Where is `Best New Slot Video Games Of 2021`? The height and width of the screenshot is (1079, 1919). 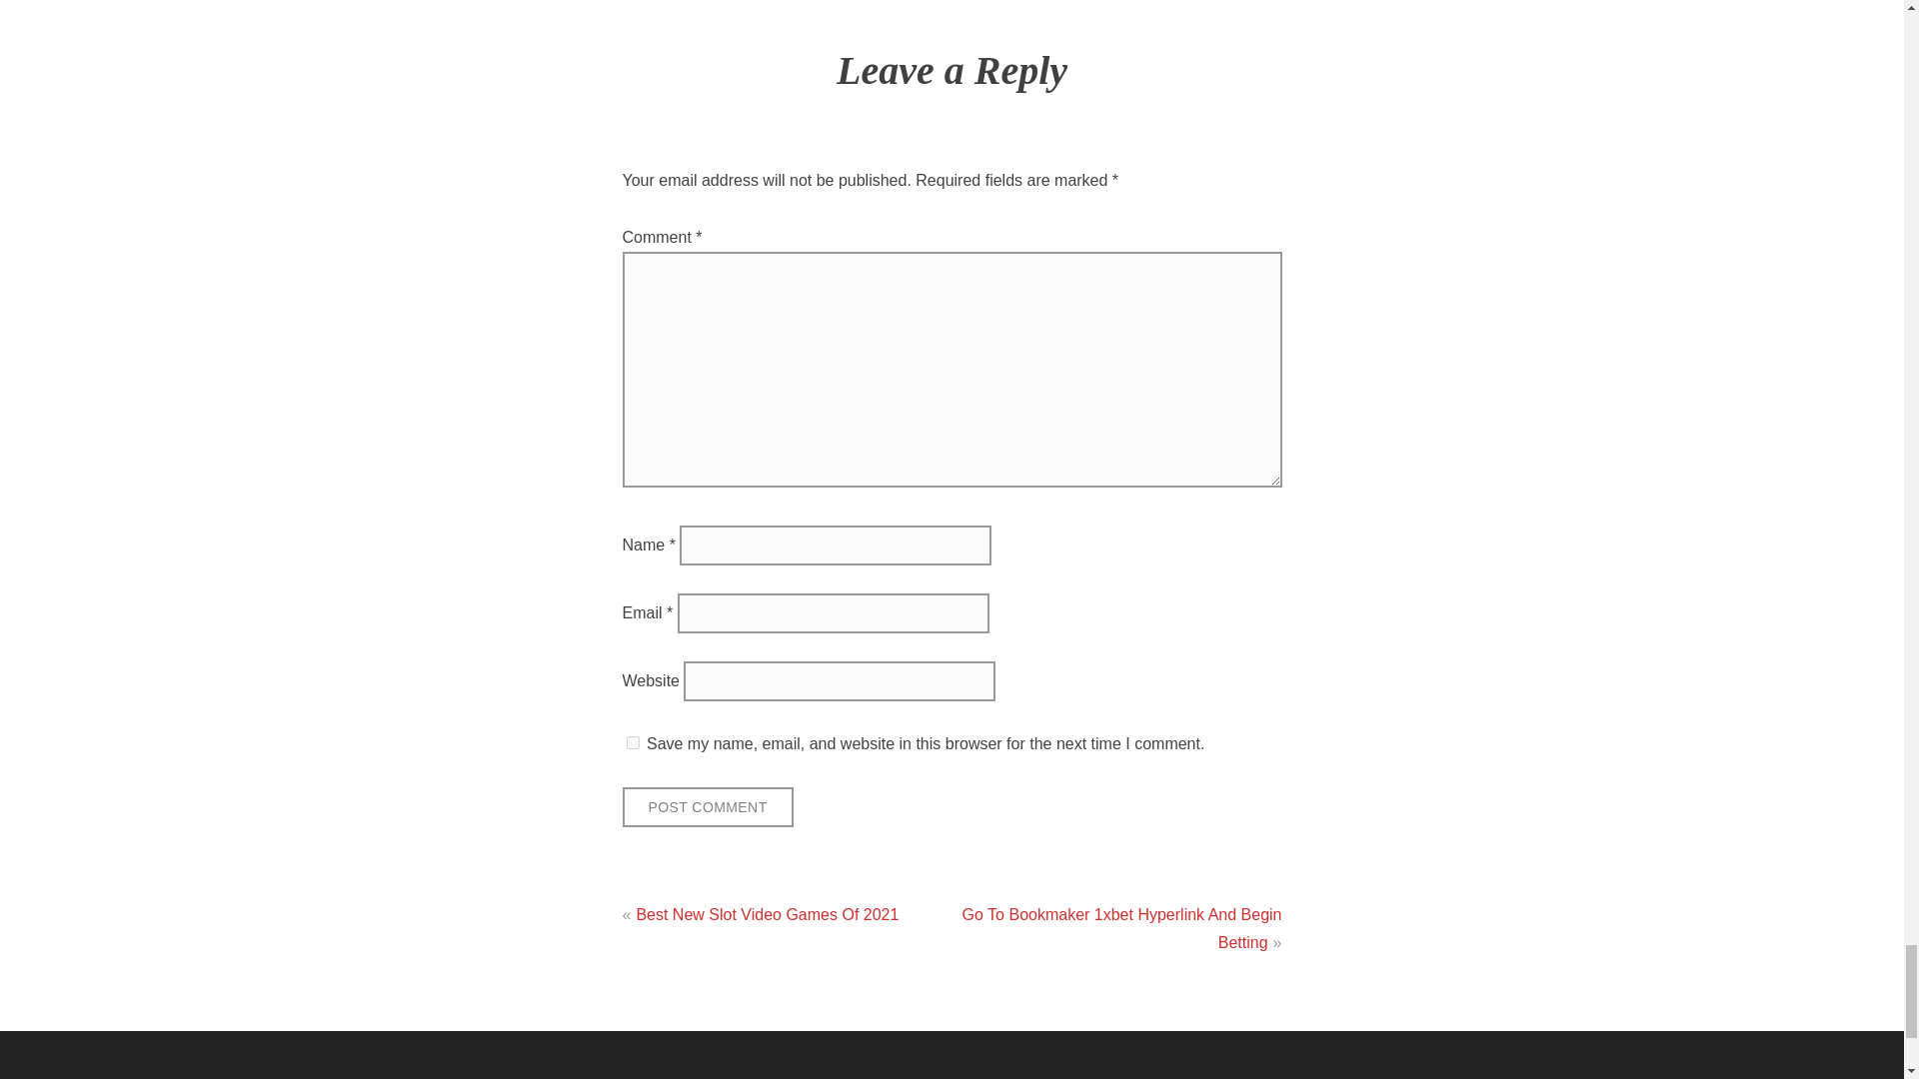
Best New Slot Video Games Of 2021 is located at coordinates (766, 915).